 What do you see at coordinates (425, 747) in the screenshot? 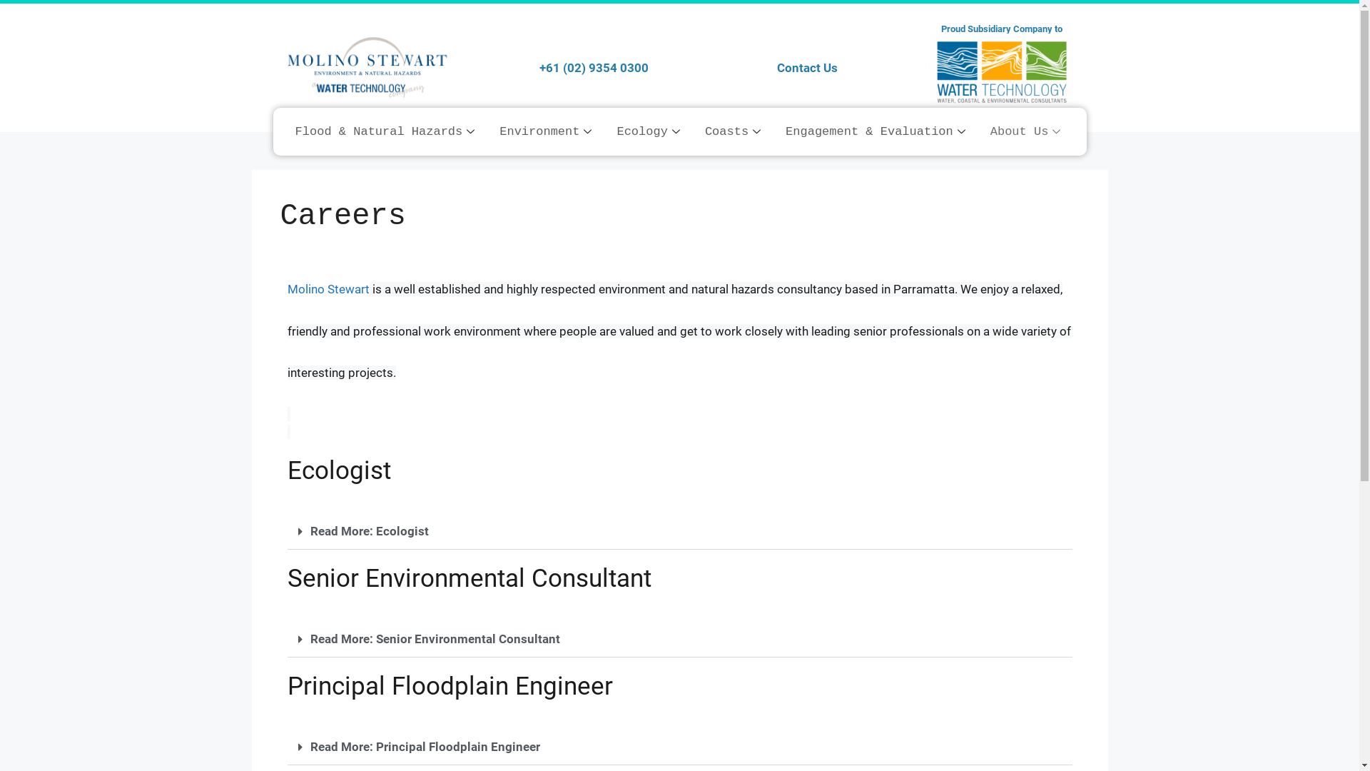
I see `Read More: Principal Floodplain Engineer` at bounding box center [425, 747].